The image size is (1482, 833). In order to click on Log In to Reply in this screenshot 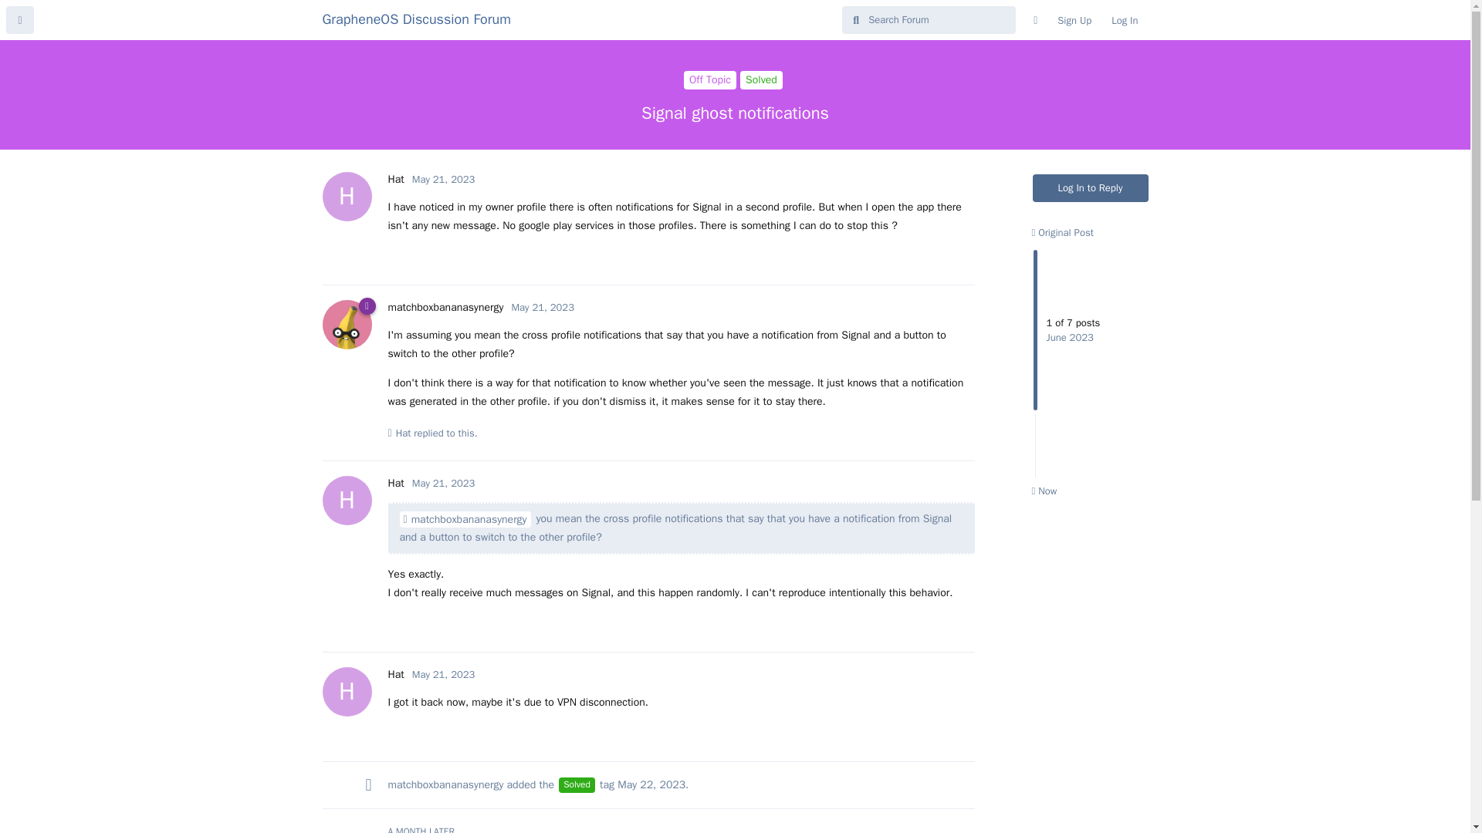, I will do `click(1091, 188)`.